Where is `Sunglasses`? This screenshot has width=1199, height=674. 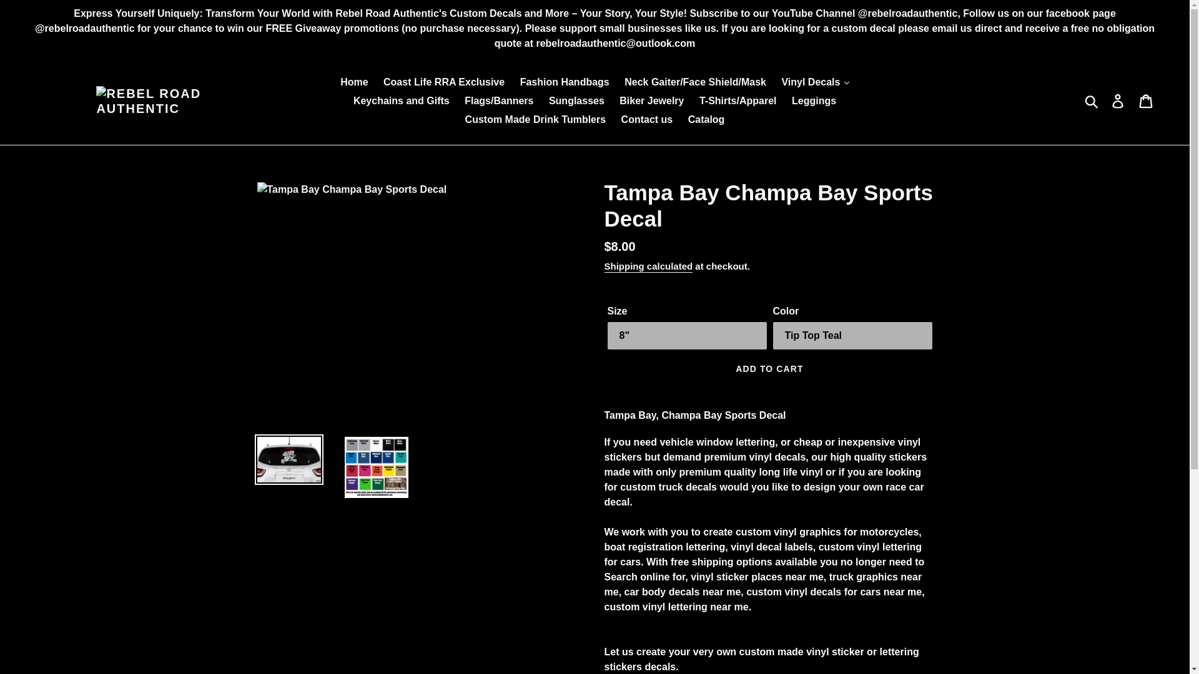
Sunglasses is located at coordinates (576, 101).